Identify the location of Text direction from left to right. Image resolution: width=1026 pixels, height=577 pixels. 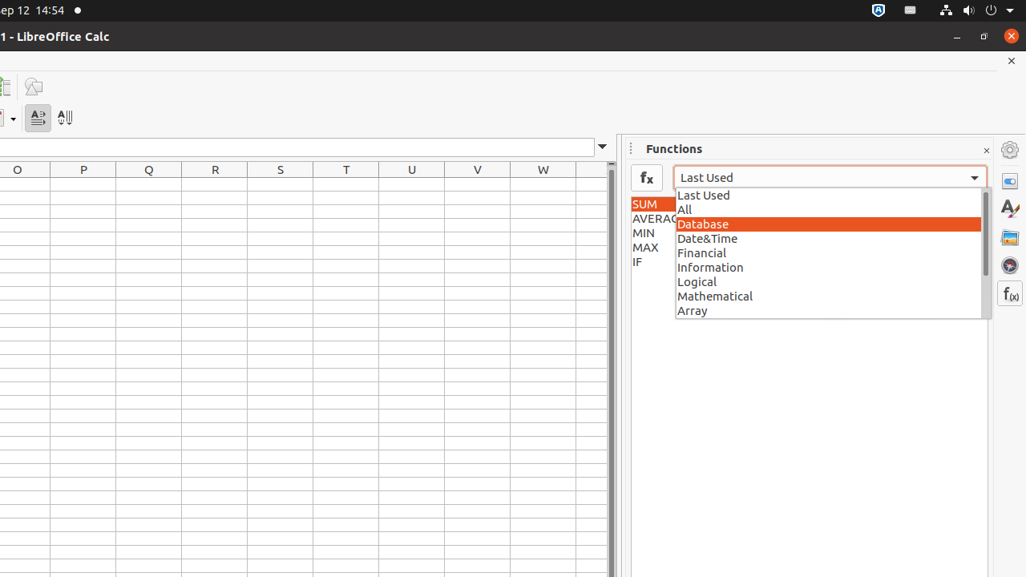
(38, 119).